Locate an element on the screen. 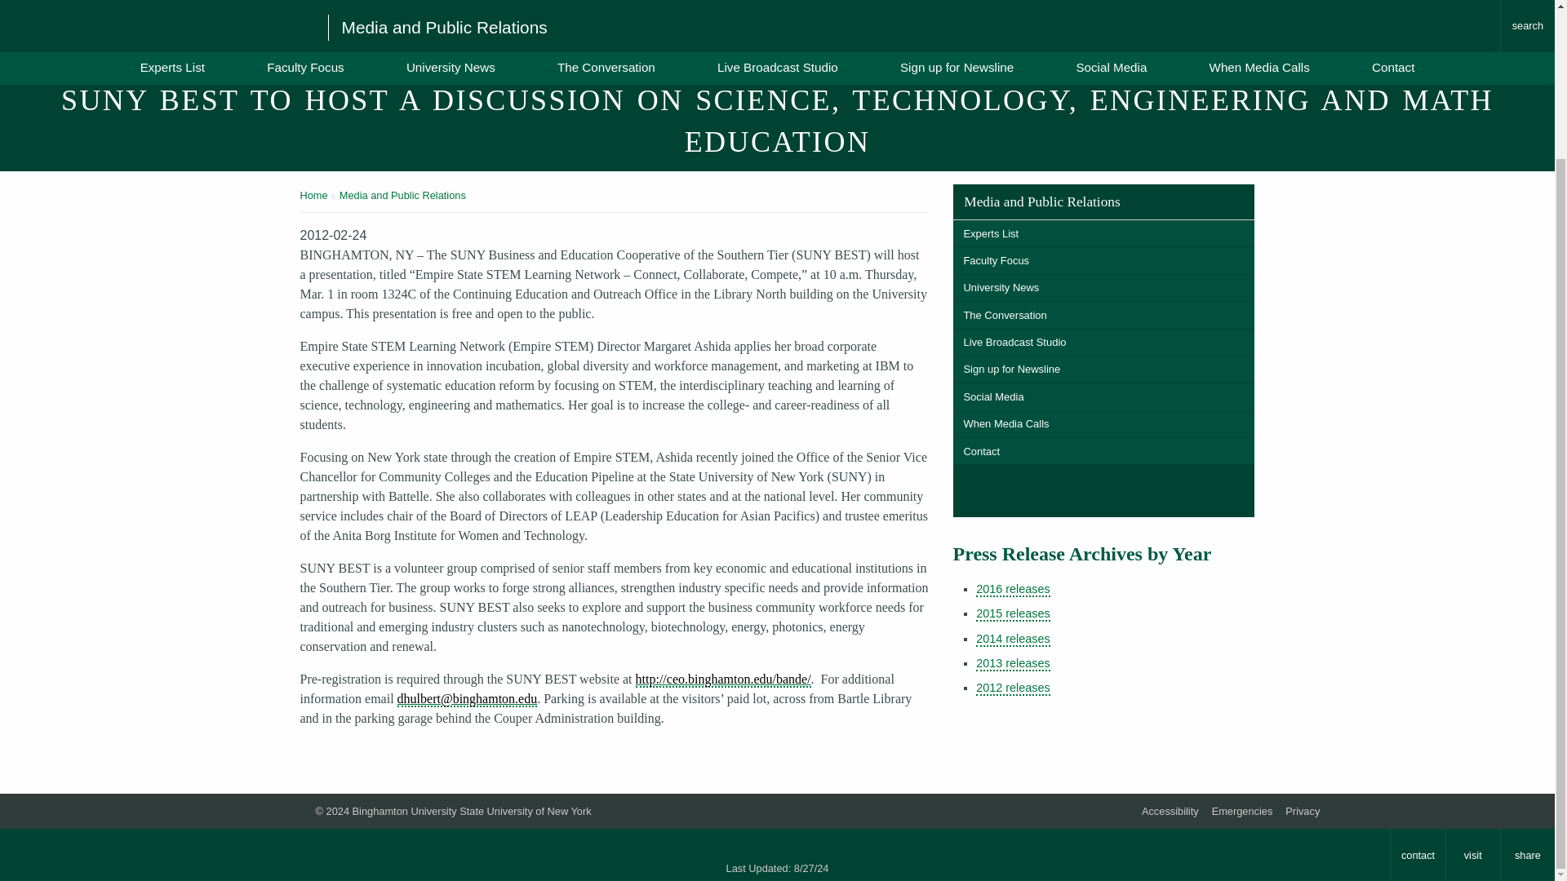 The height and width of the screenshot is (881, 1567). Accessibility is located at coordinates (1170, 811).